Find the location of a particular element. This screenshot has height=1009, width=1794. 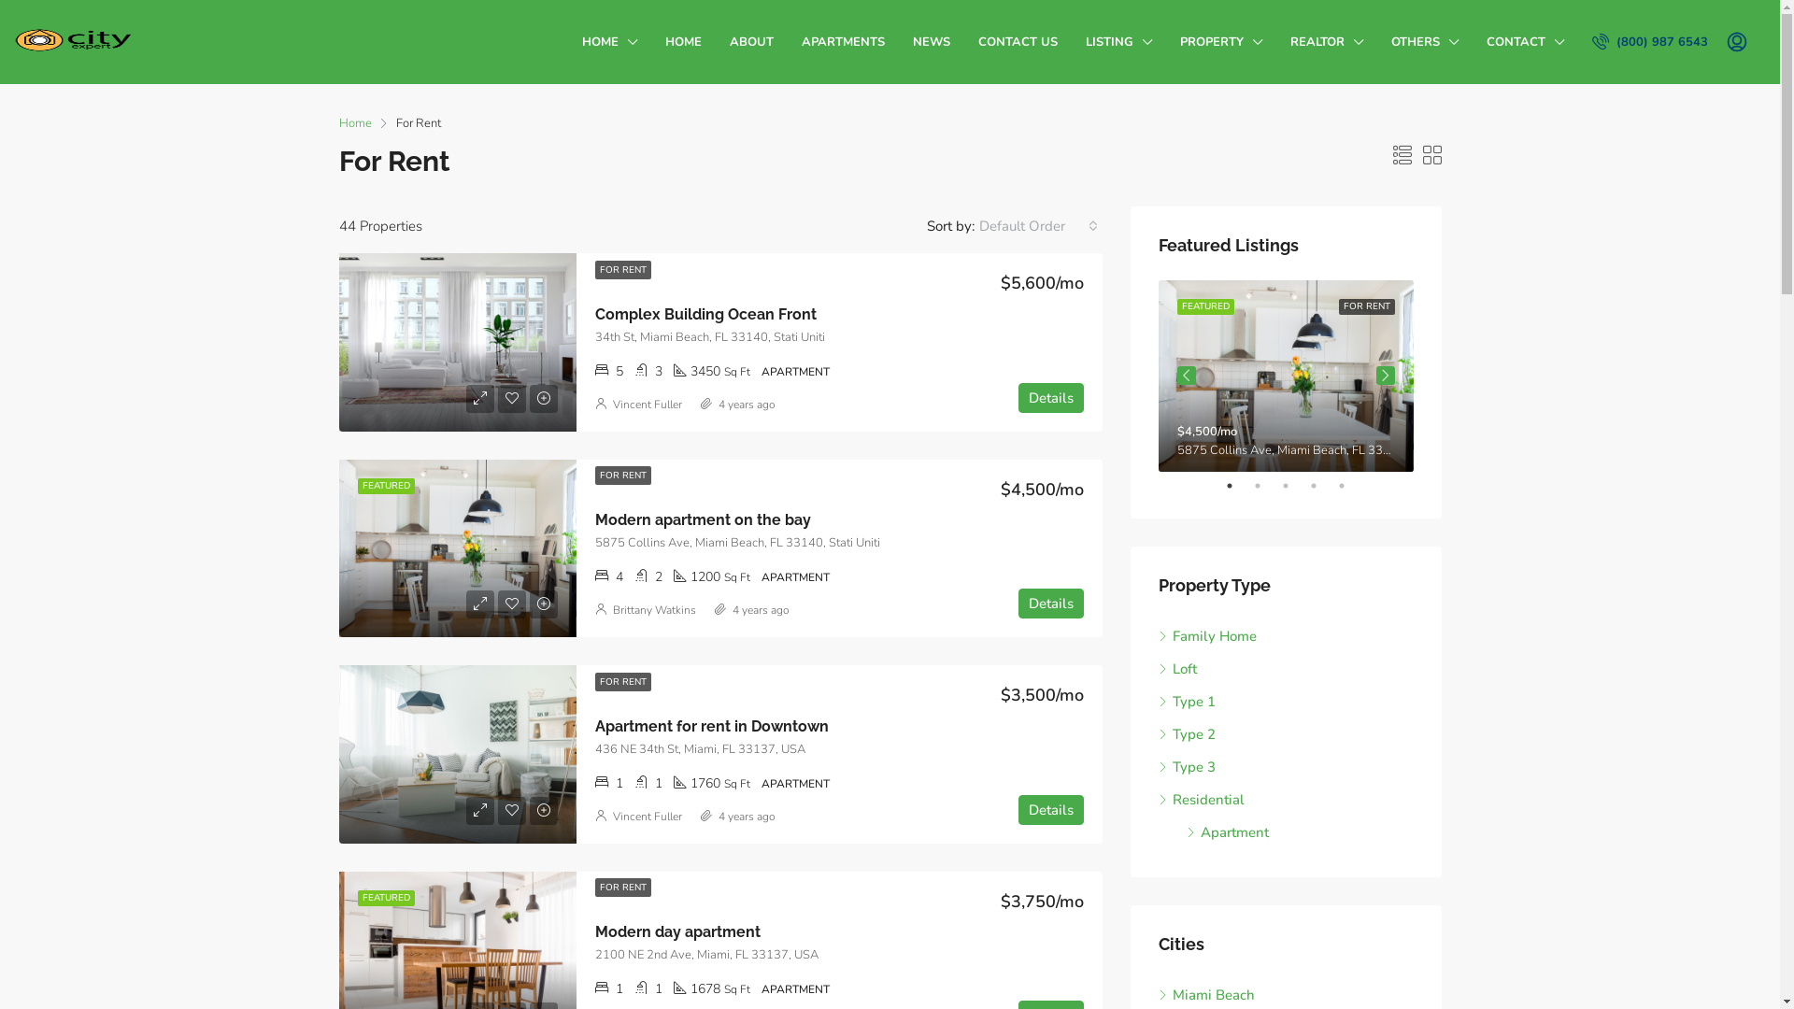

Miami Beach is located at coordinates (1207, 995).